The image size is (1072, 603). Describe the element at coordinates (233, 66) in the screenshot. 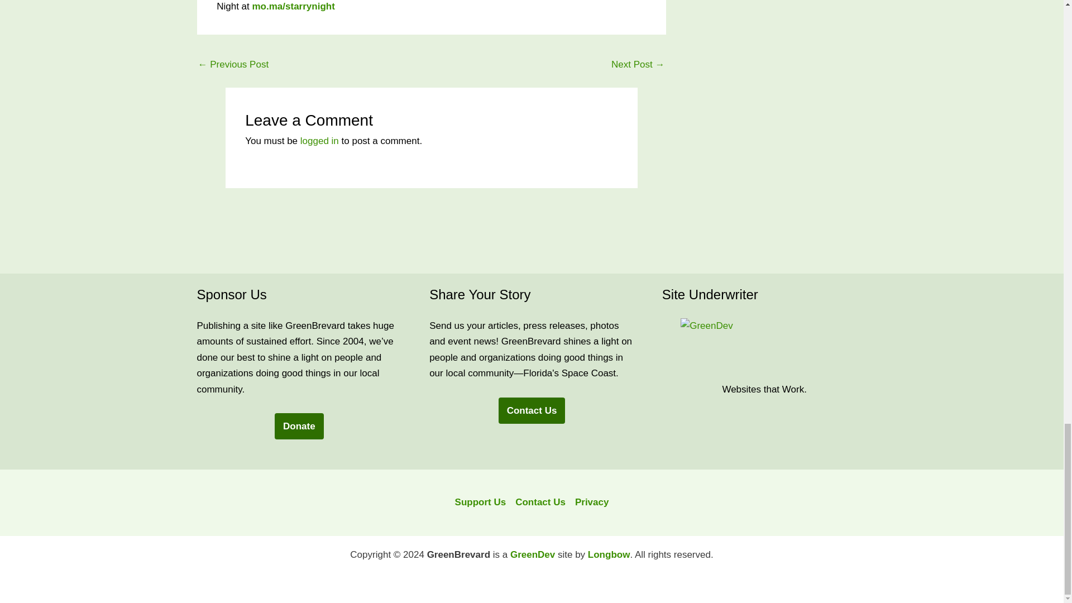

I see `The Florida Trail` at that location.